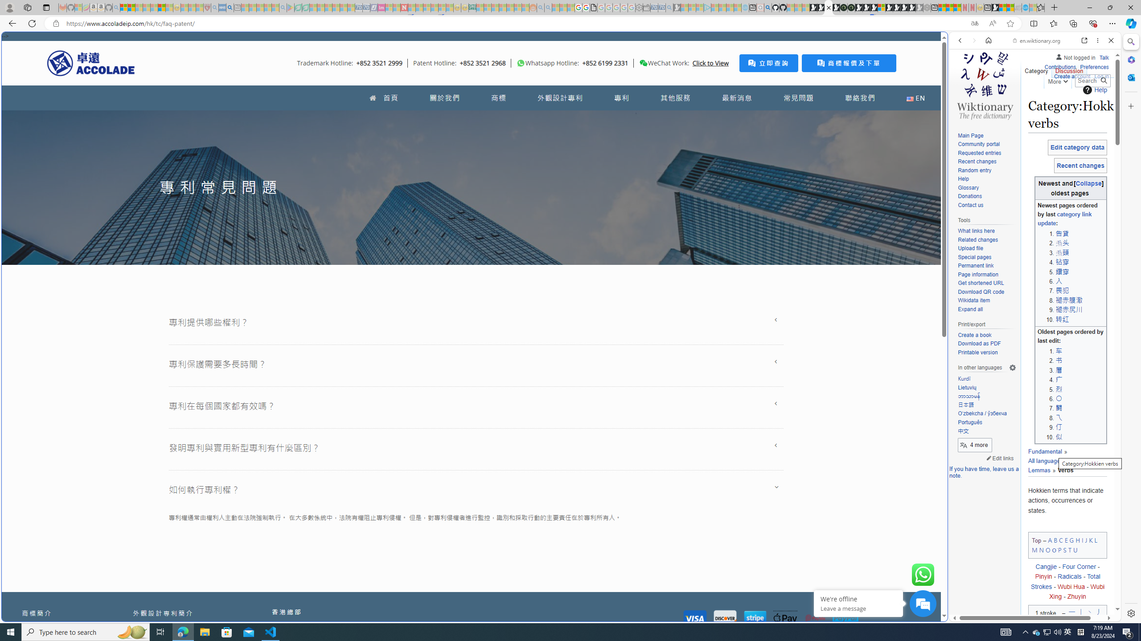  Describe the element at coordinates (1057, 80) in the screenshot. I see `More` at that location.